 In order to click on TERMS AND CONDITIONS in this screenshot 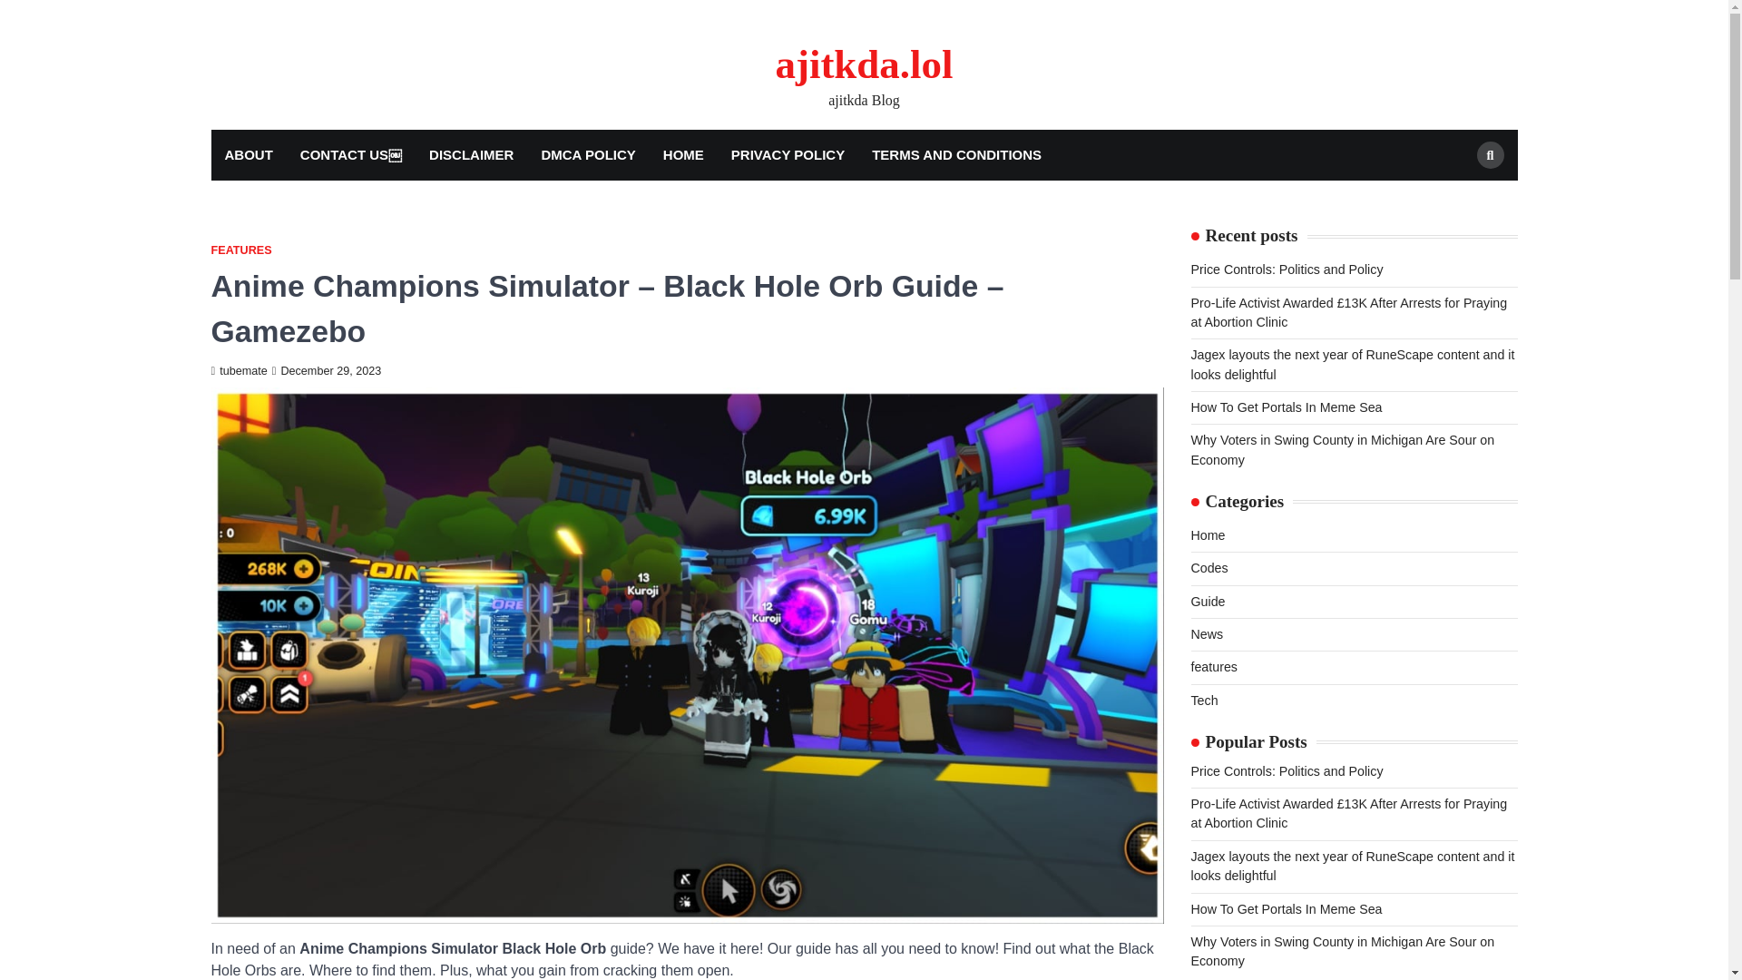, I will do `click(956, 154)`.